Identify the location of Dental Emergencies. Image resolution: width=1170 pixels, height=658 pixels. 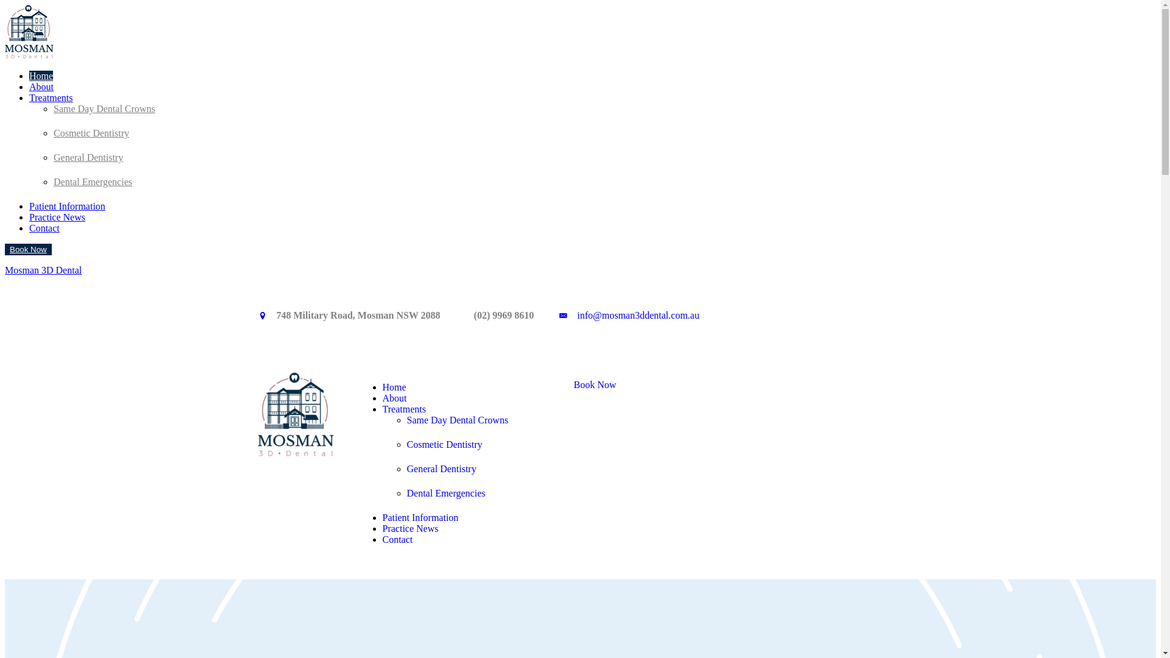
(93, 182).